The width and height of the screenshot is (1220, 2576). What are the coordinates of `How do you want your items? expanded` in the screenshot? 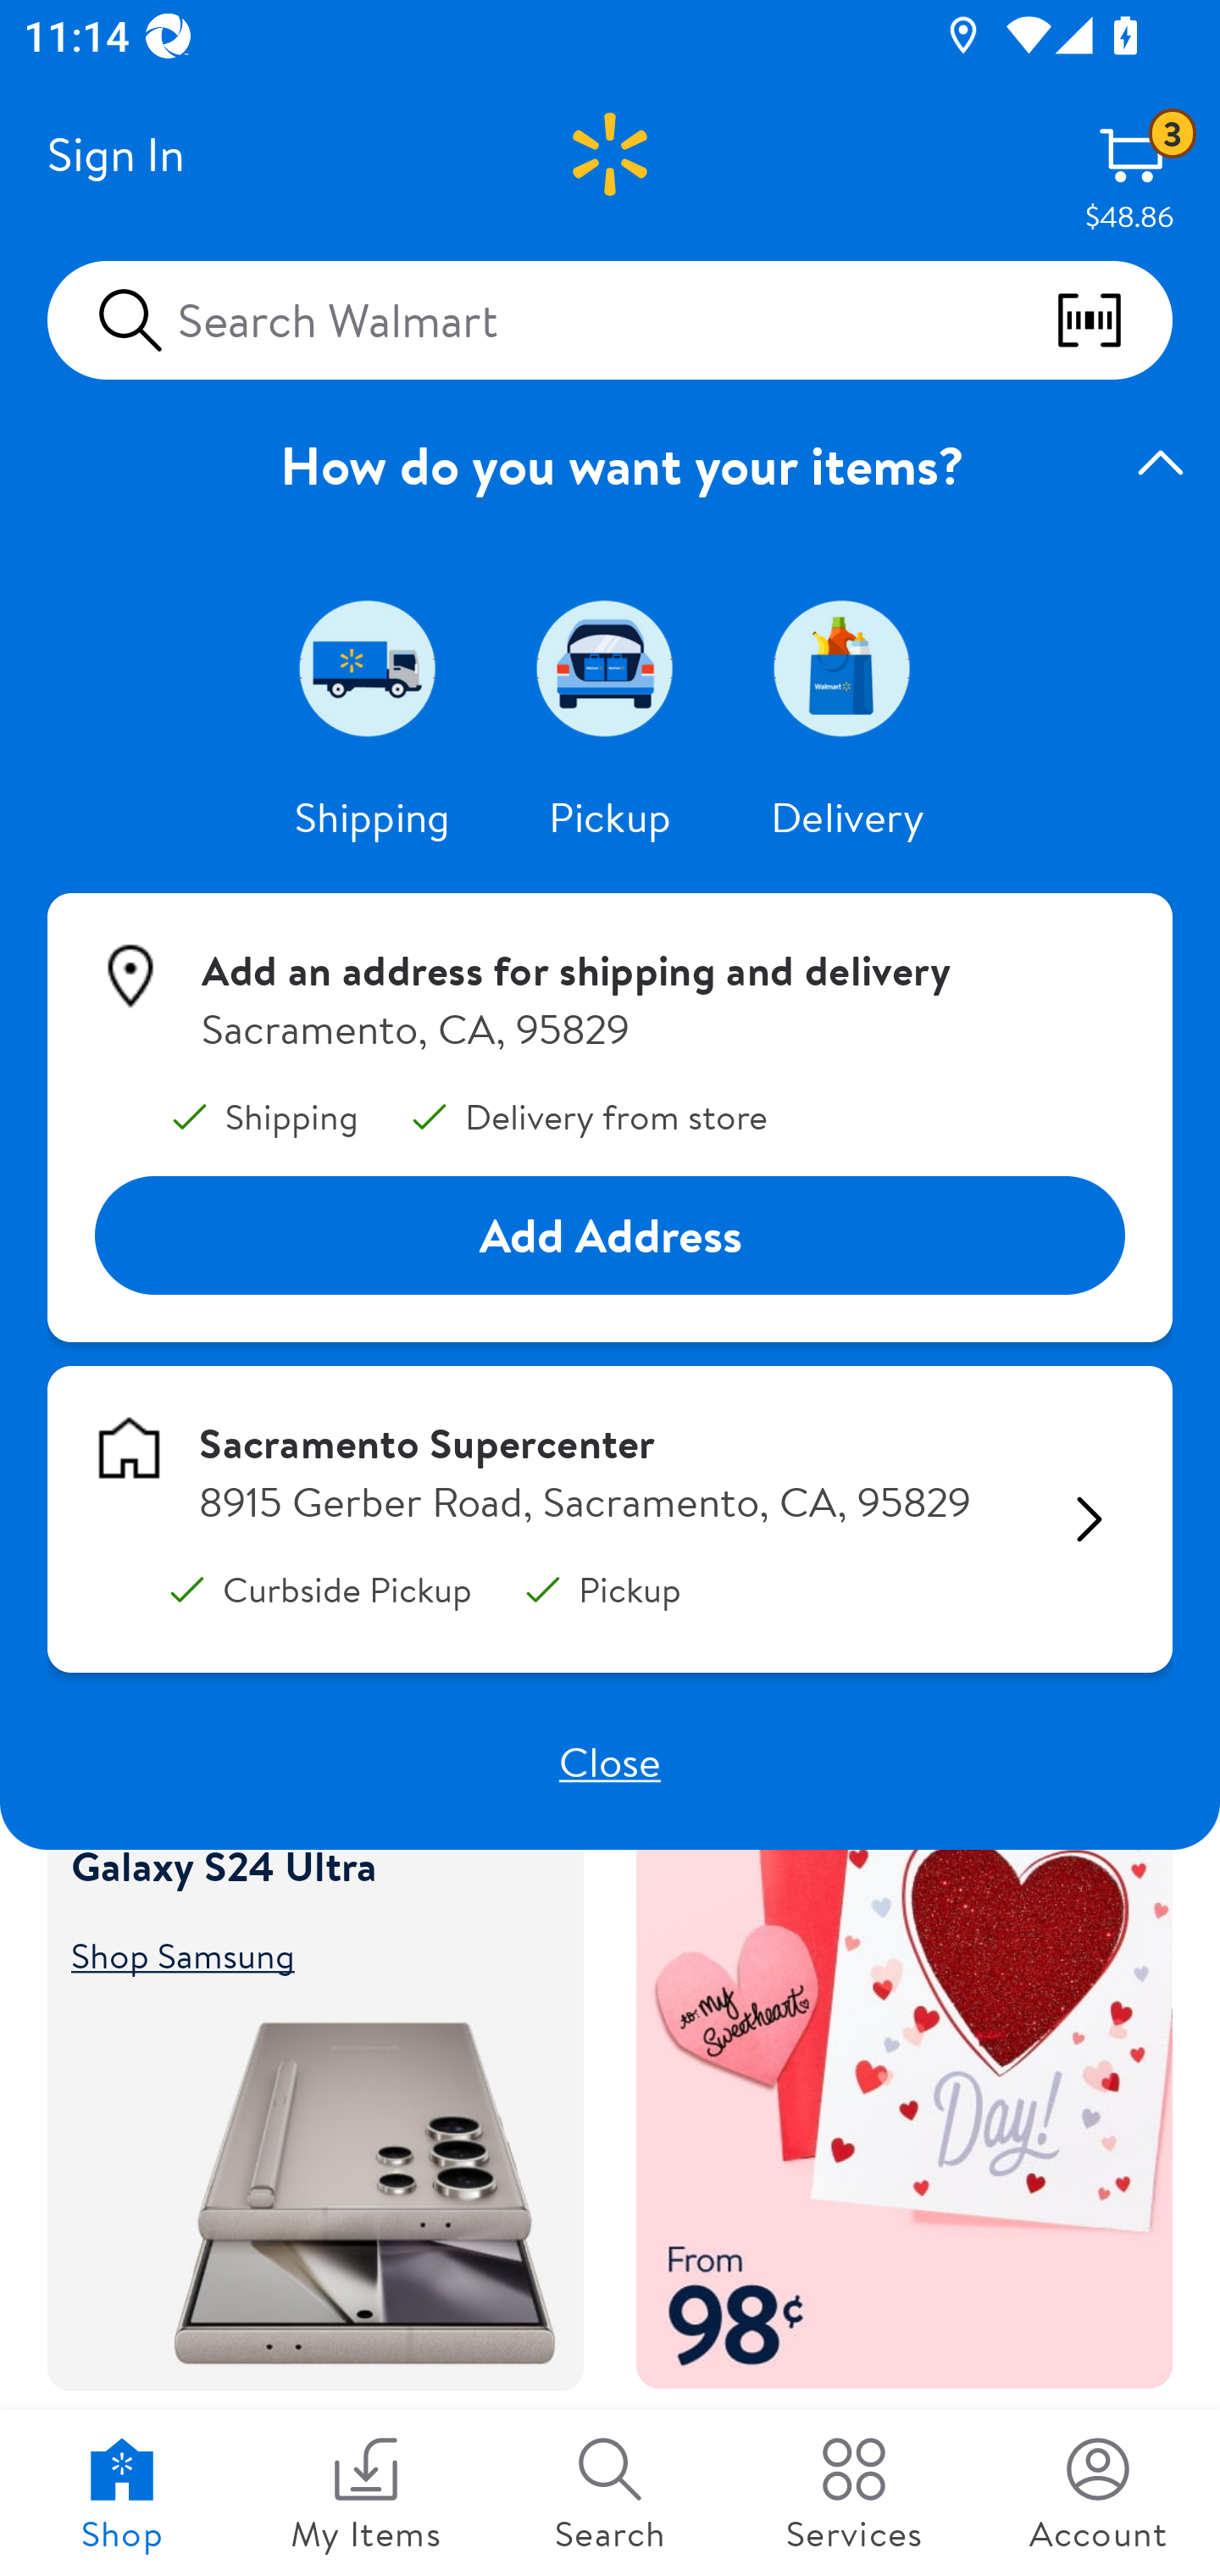 It's located at (610, 464).